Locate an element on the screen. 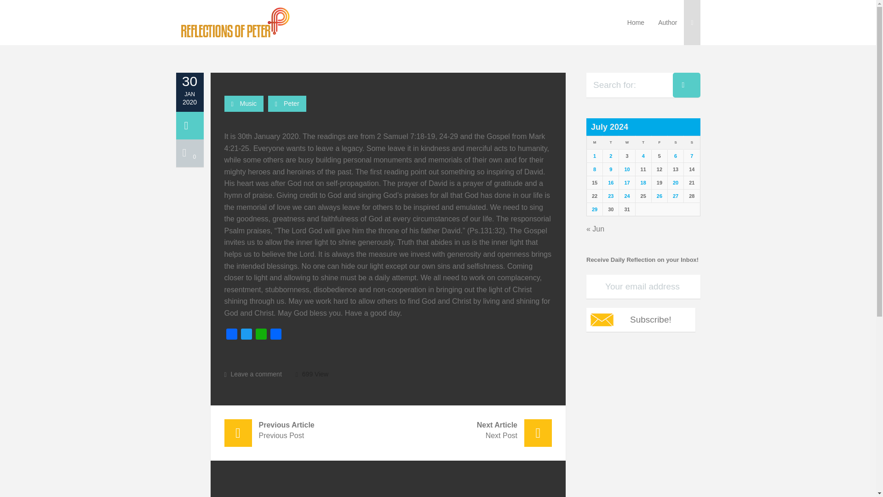 The image size is (883, 497). 27 is located at coordinates (675, 196).